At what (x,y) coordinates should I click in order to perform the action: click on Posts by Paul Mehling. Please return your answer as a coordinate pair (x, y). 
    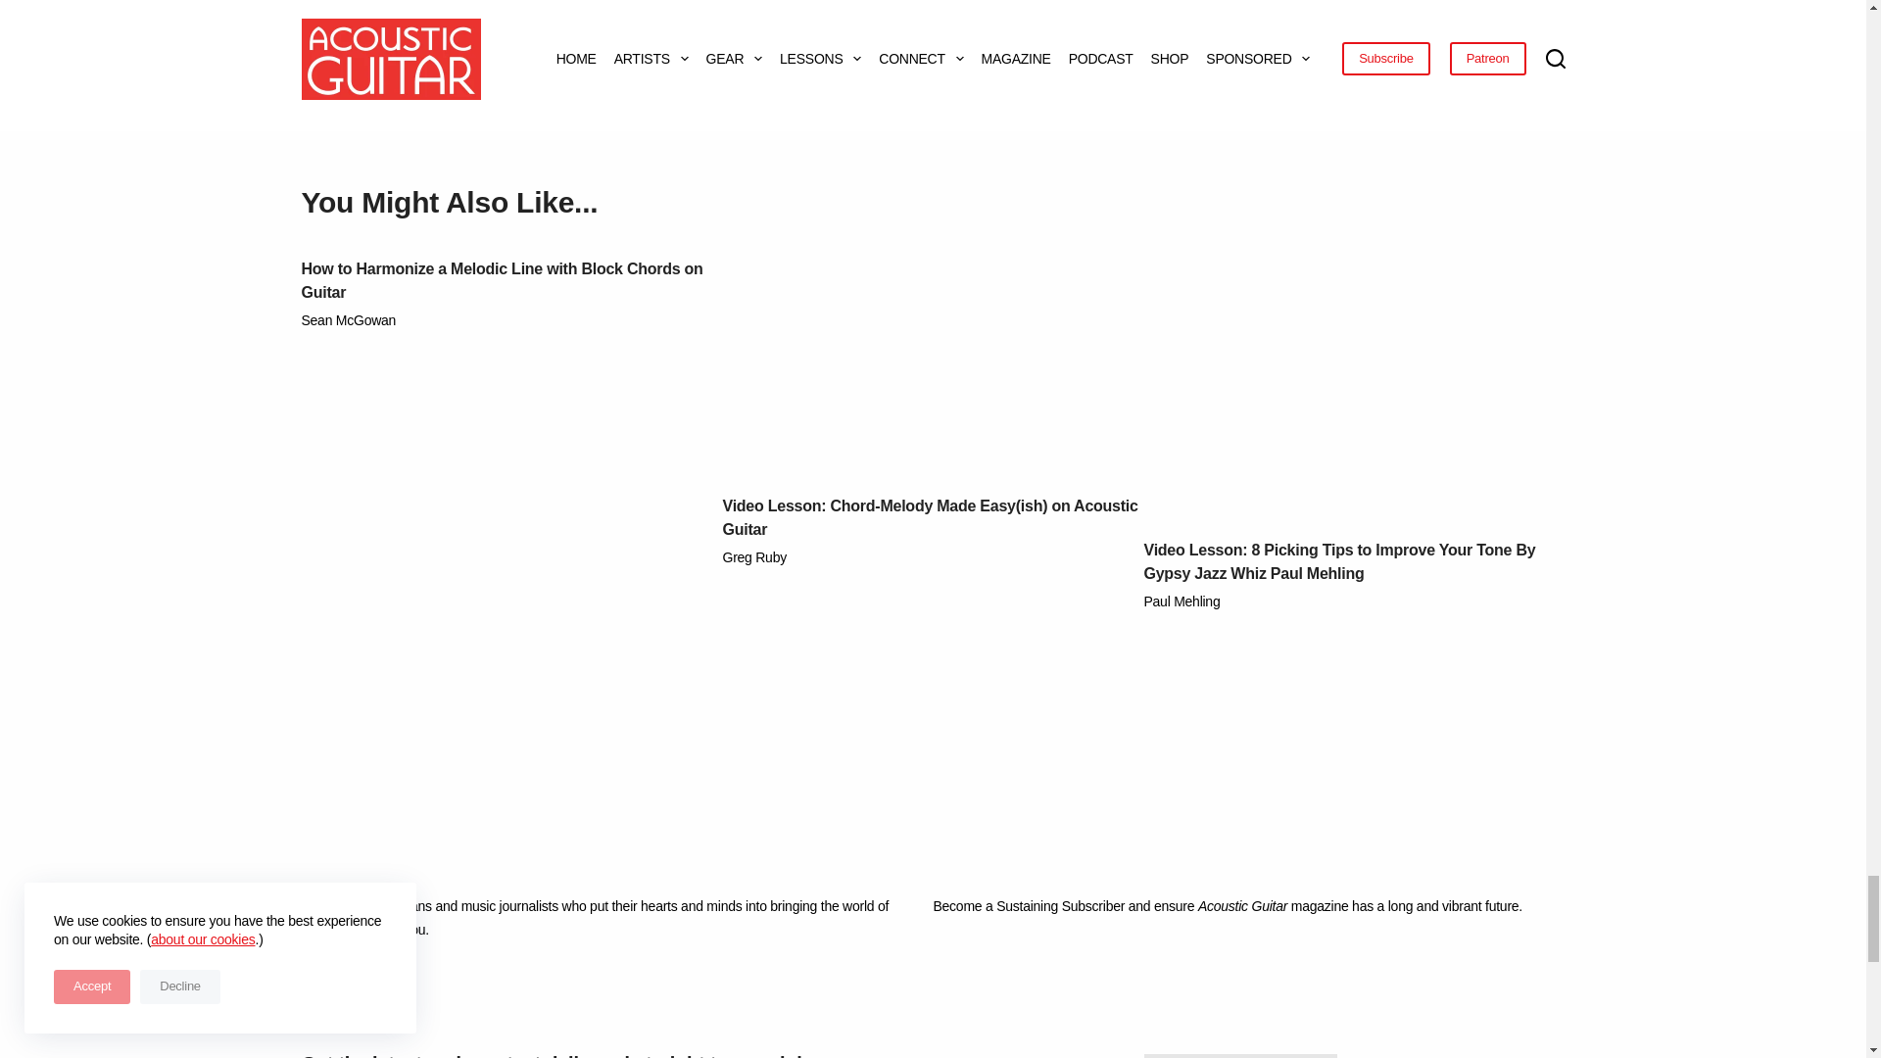
    Looking at the image, I should click on (1182, 601).